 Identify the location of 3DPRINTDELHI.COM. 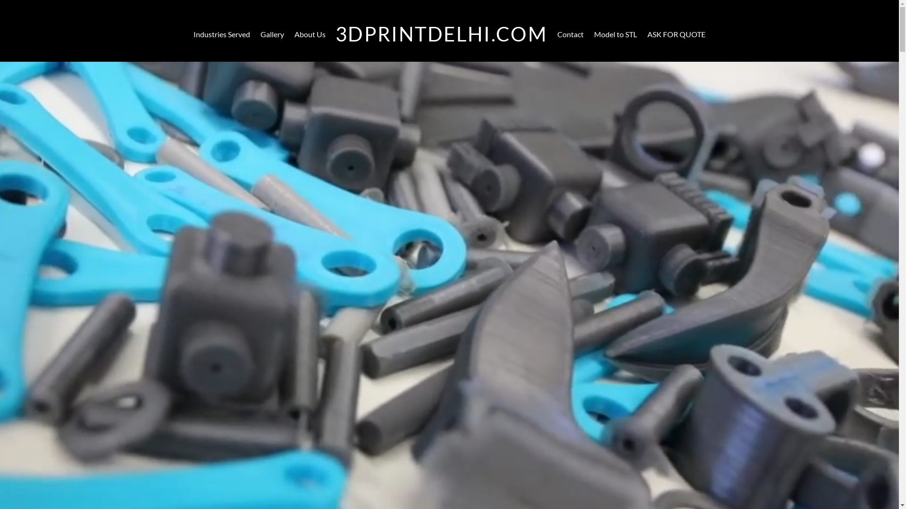
(442, 34).